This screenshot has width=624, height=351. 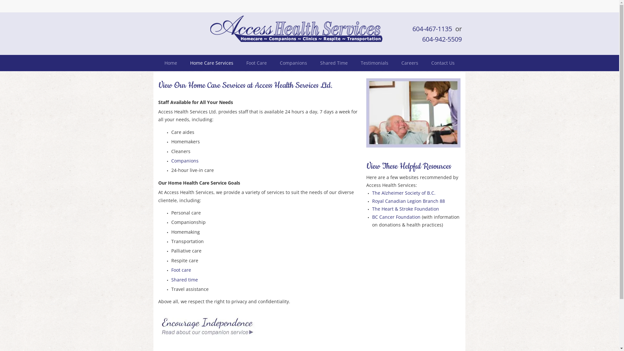 What do you see at coordinates (257, 63) in the screenshot?
I see `Foot Care` at bounding box center [257, 63].